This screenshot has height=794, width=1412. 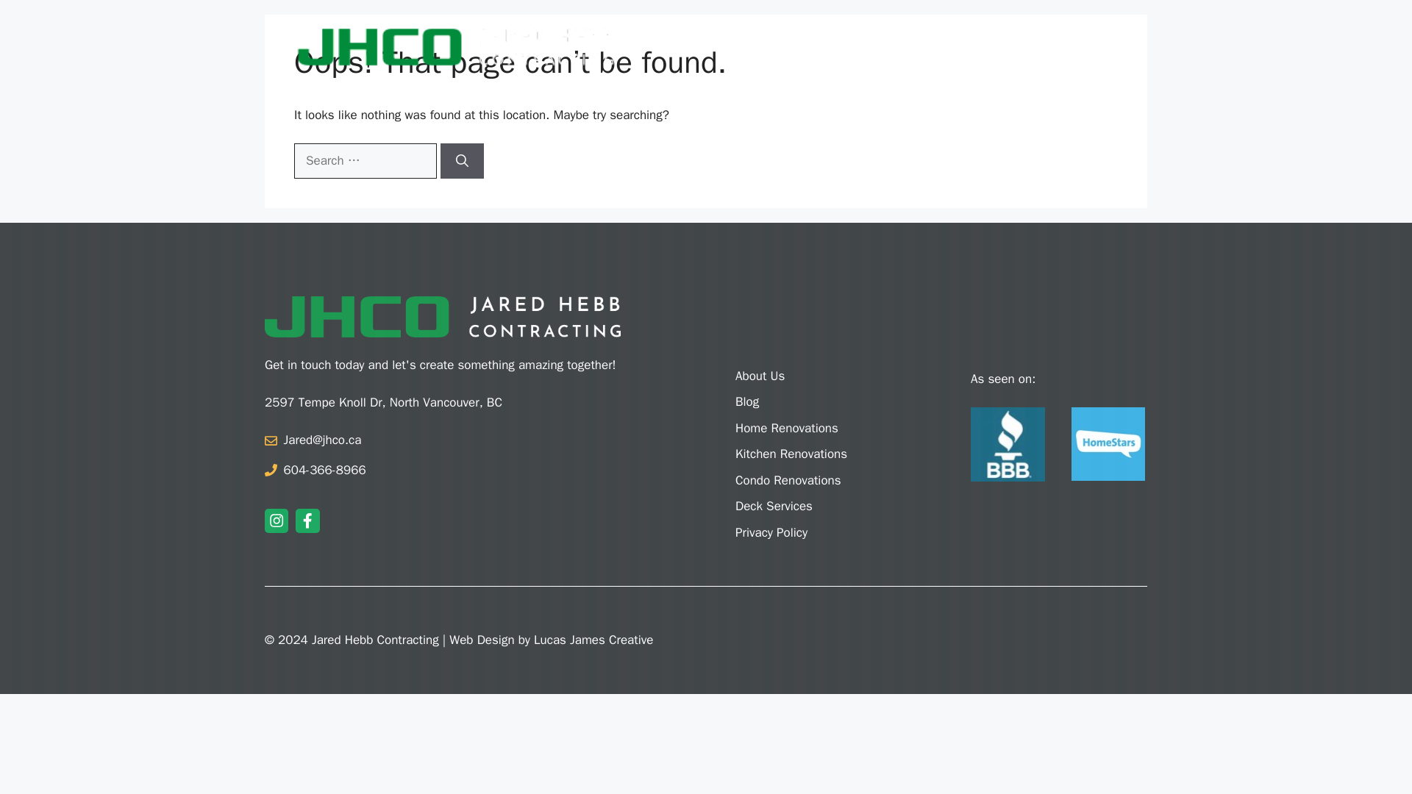 I want to click on Kitchen Renovations, so click(x=824, y=454).